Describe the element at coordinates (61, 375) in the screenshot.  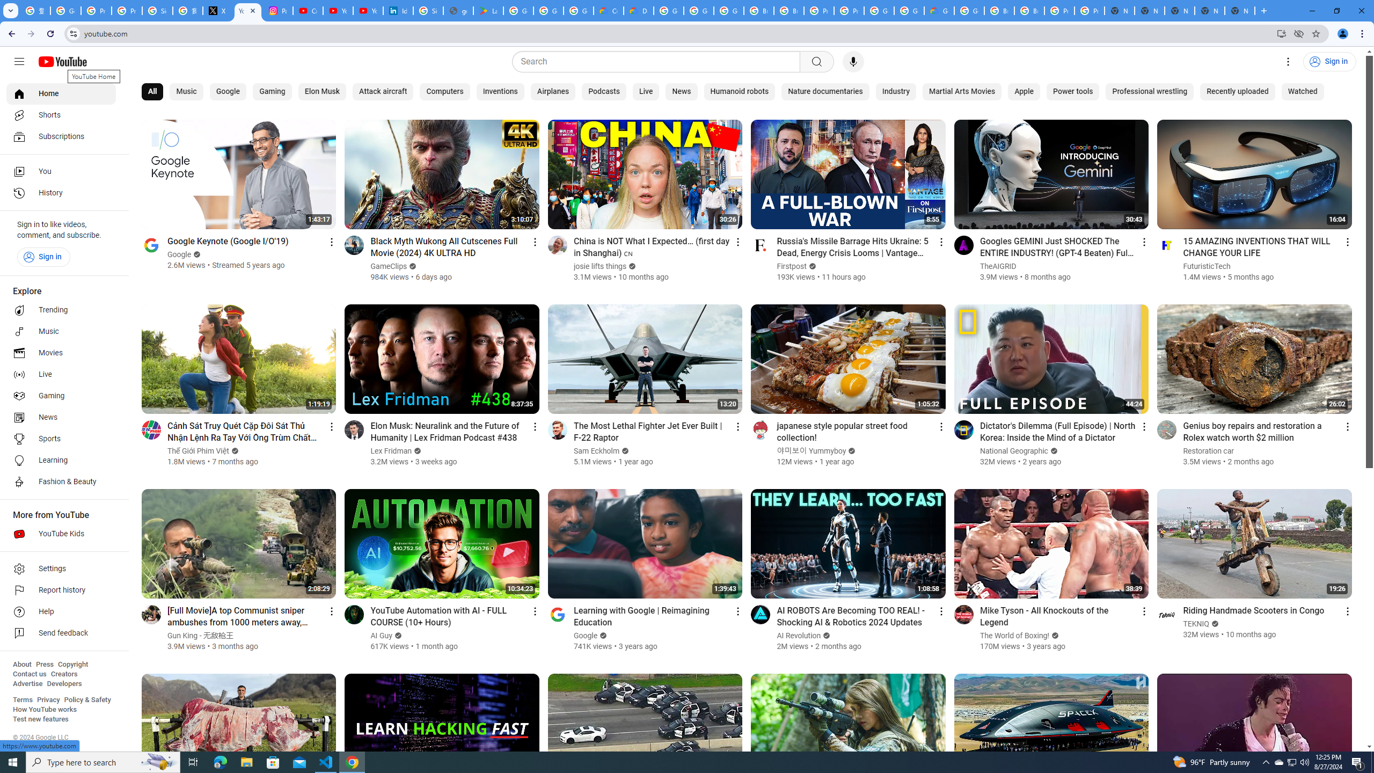
I see `Live` at that location.